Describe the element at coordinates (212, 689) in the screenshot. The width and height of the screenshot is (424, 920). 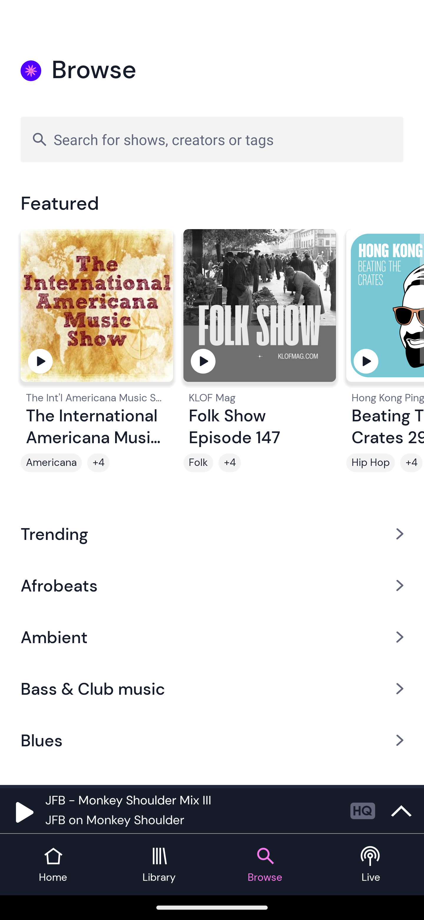
I see `Bass & Club music` at that location.